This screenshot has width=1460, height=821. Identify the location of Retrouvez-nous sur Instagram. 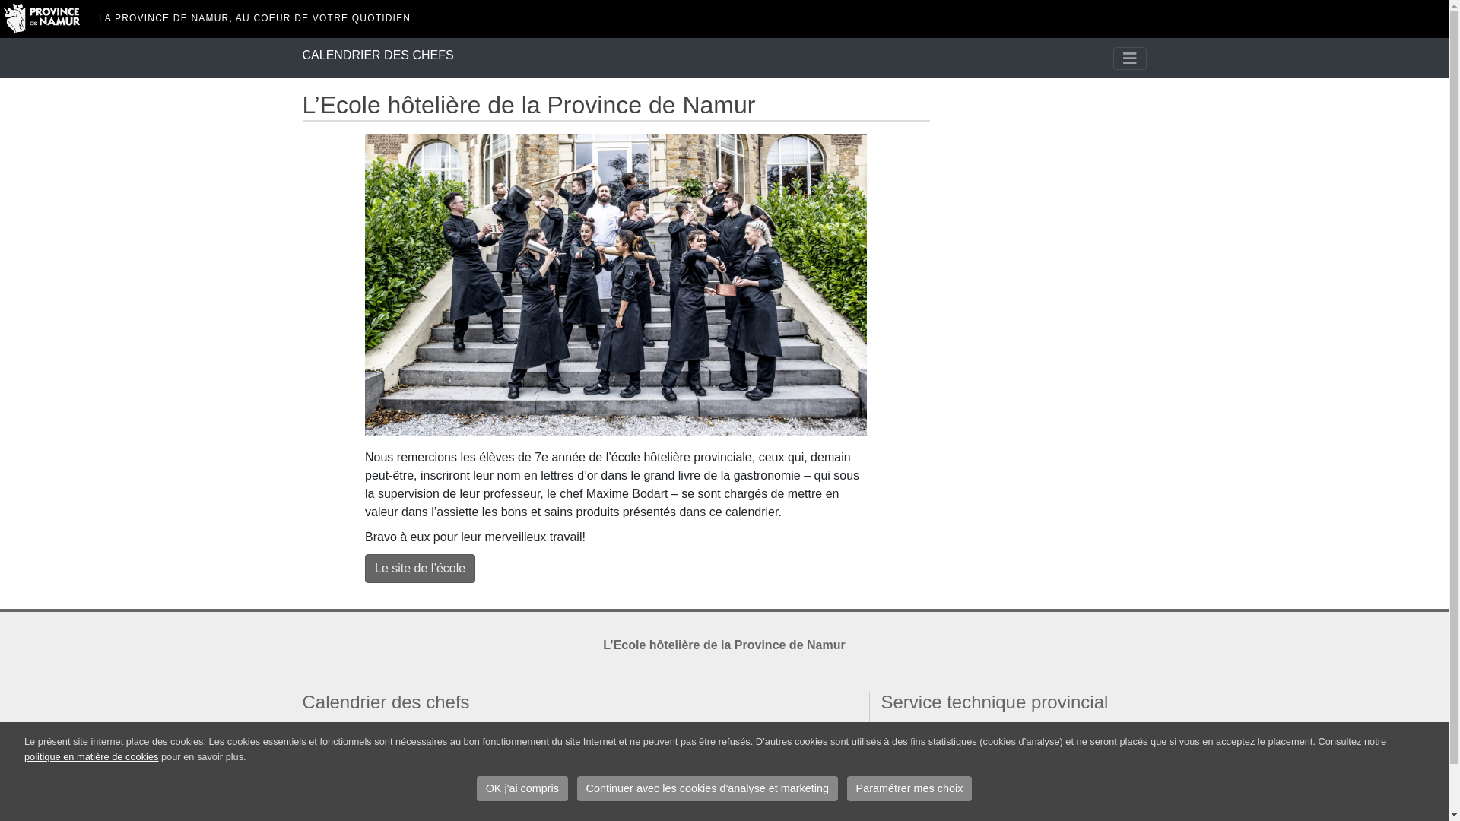
(961, 810).